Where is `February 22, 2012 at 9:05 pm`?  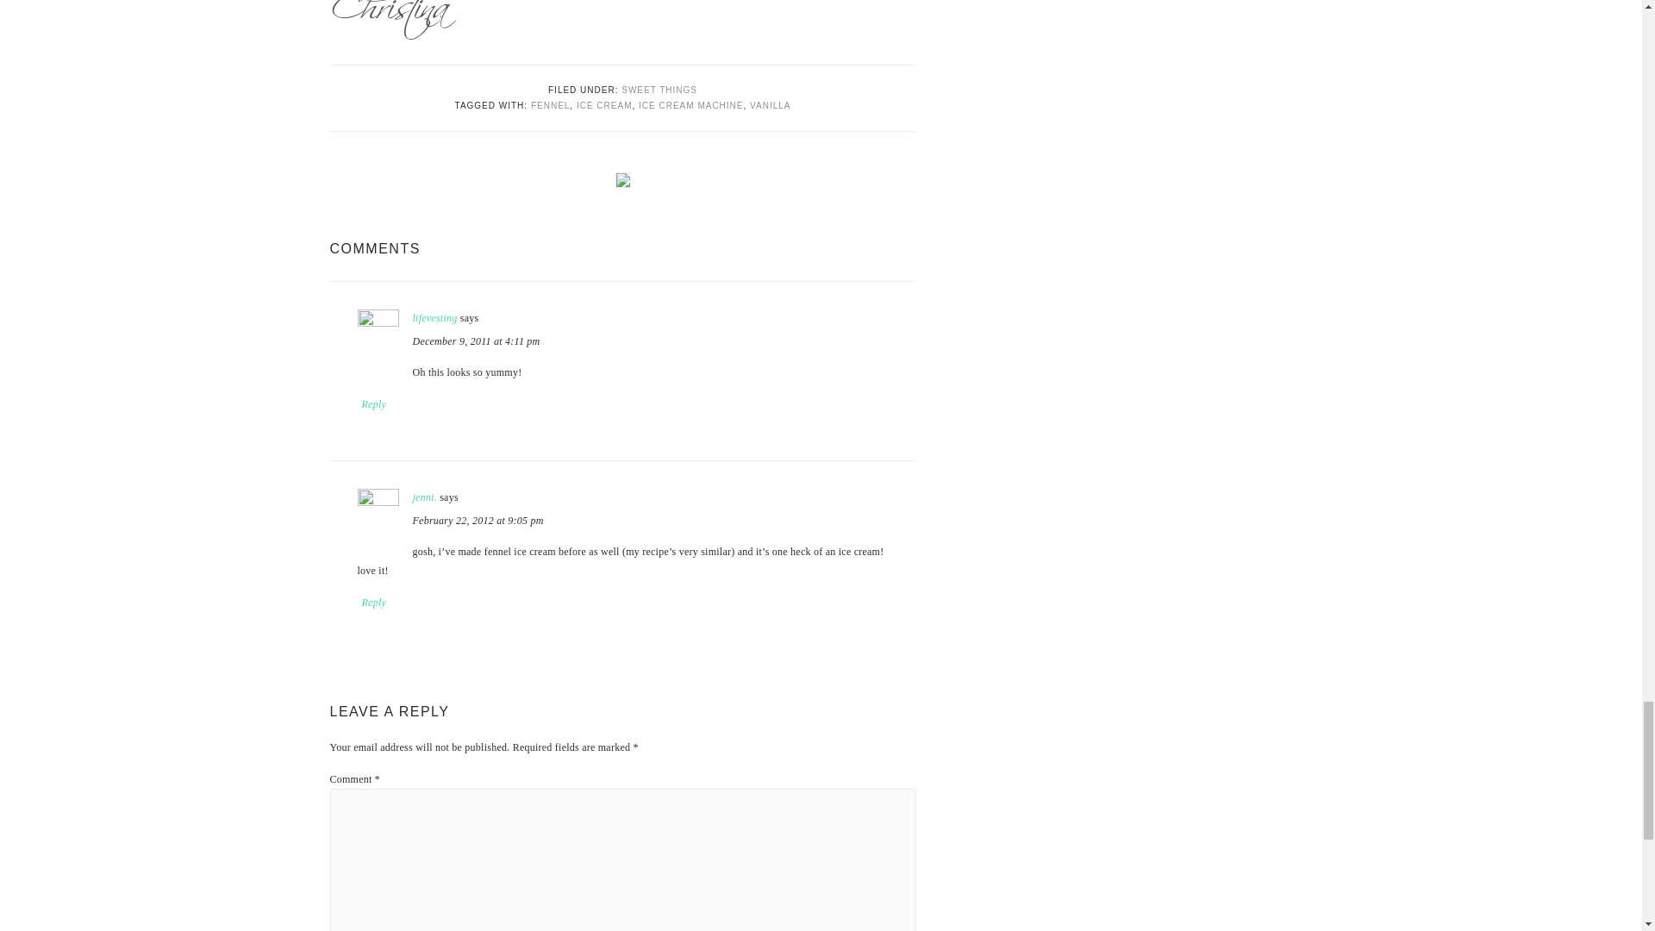 February 22, 2012 at 9:05 pm is located at coordinates (478, 521).